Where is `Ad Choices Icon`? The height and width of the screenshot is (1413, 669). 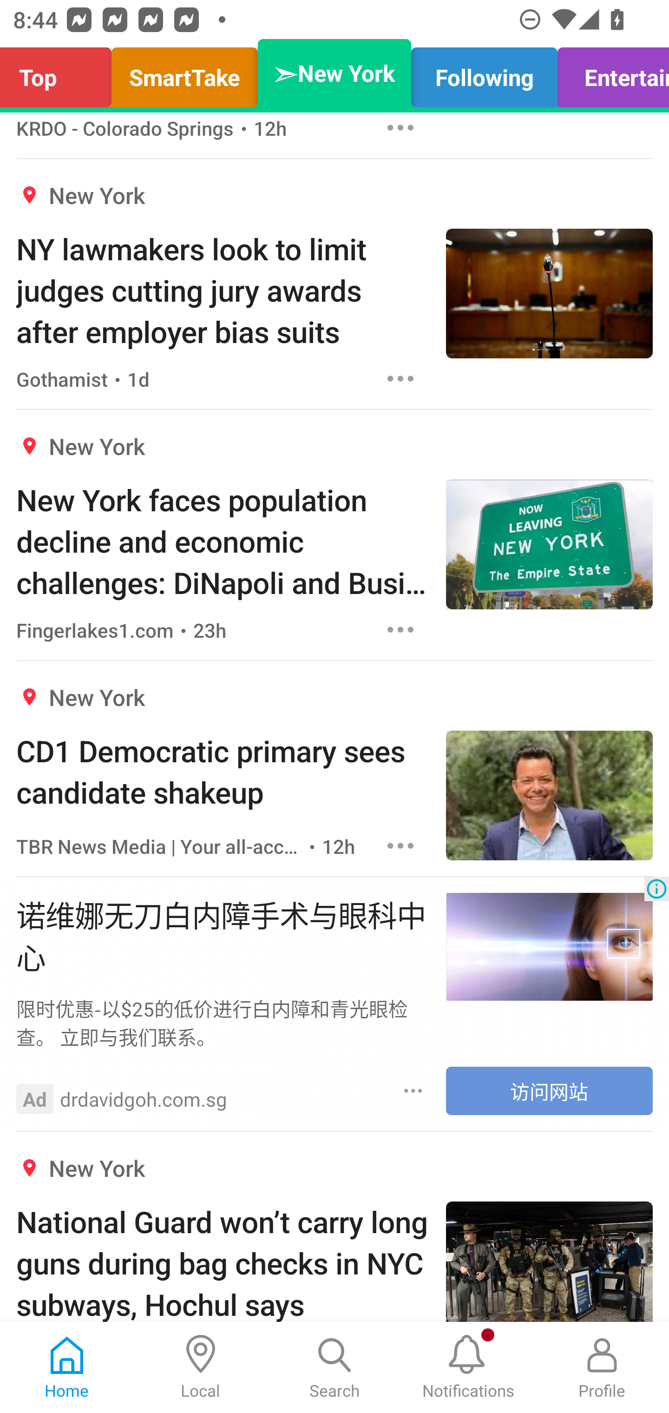
Ad Choices Icon is located at coordinates (656, 889).